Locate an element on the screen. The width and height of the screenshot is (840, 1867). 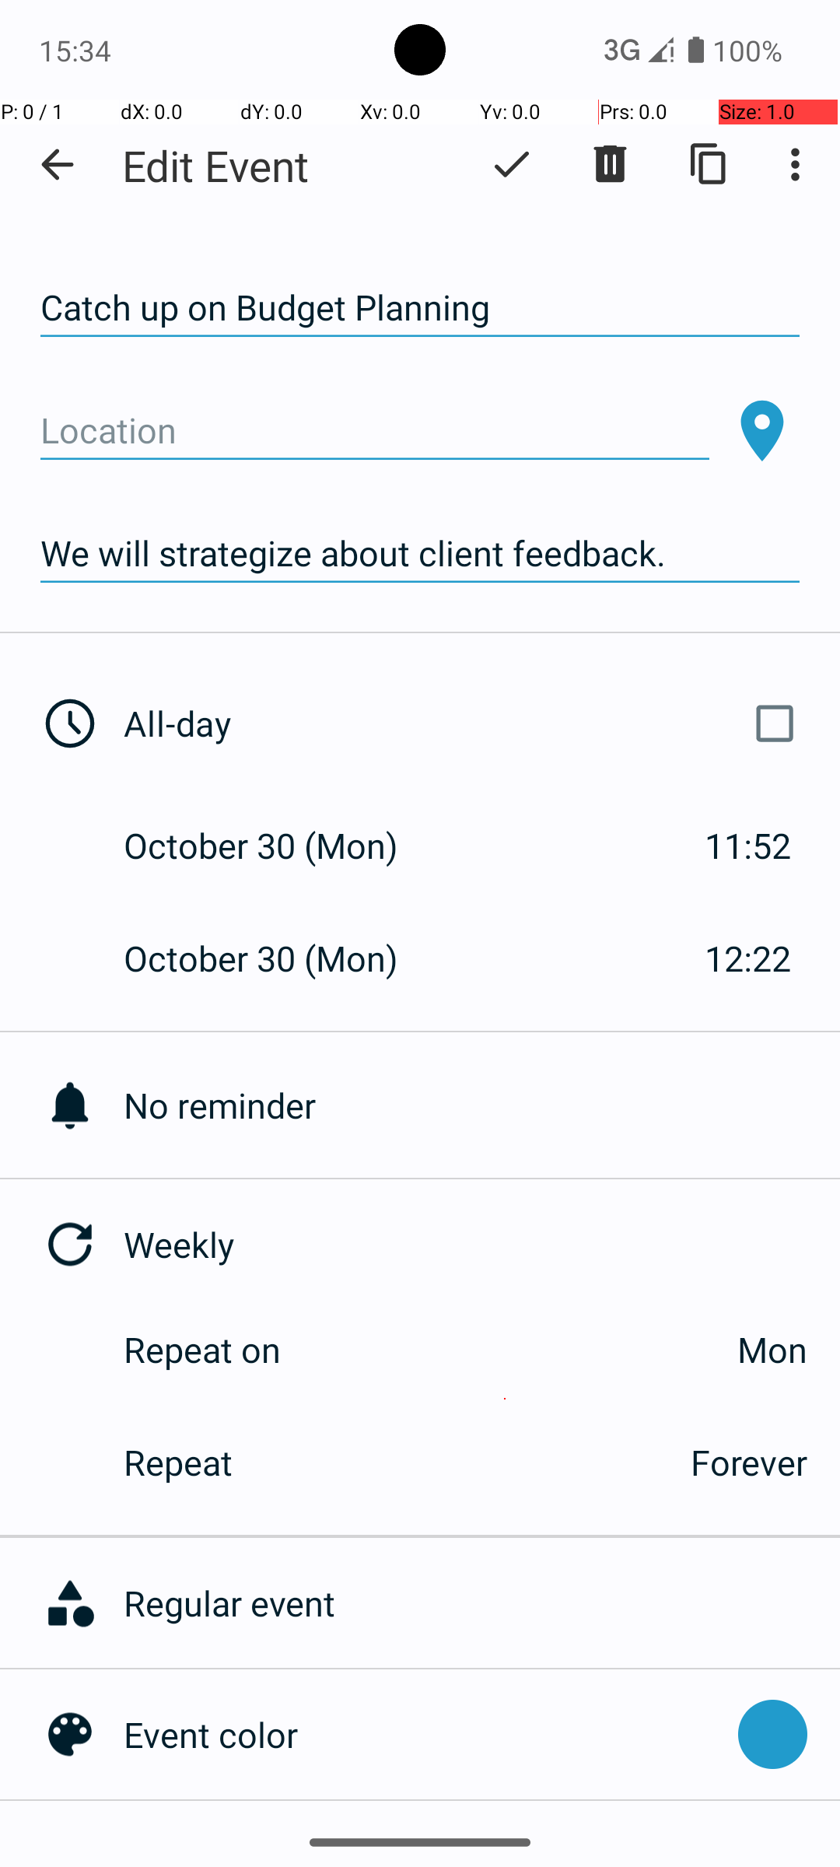
Catch up on Budget Planning is located at coordinates (420, 308).